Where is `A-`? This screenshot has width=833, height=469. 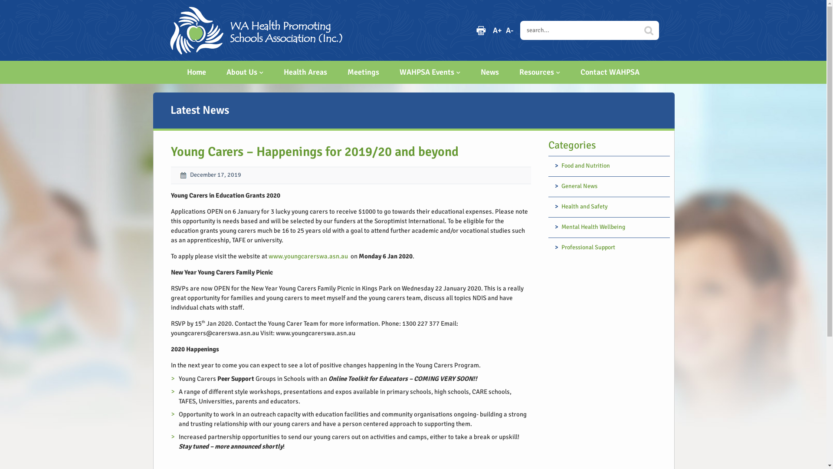 A- is located at coordinates (509, 30).